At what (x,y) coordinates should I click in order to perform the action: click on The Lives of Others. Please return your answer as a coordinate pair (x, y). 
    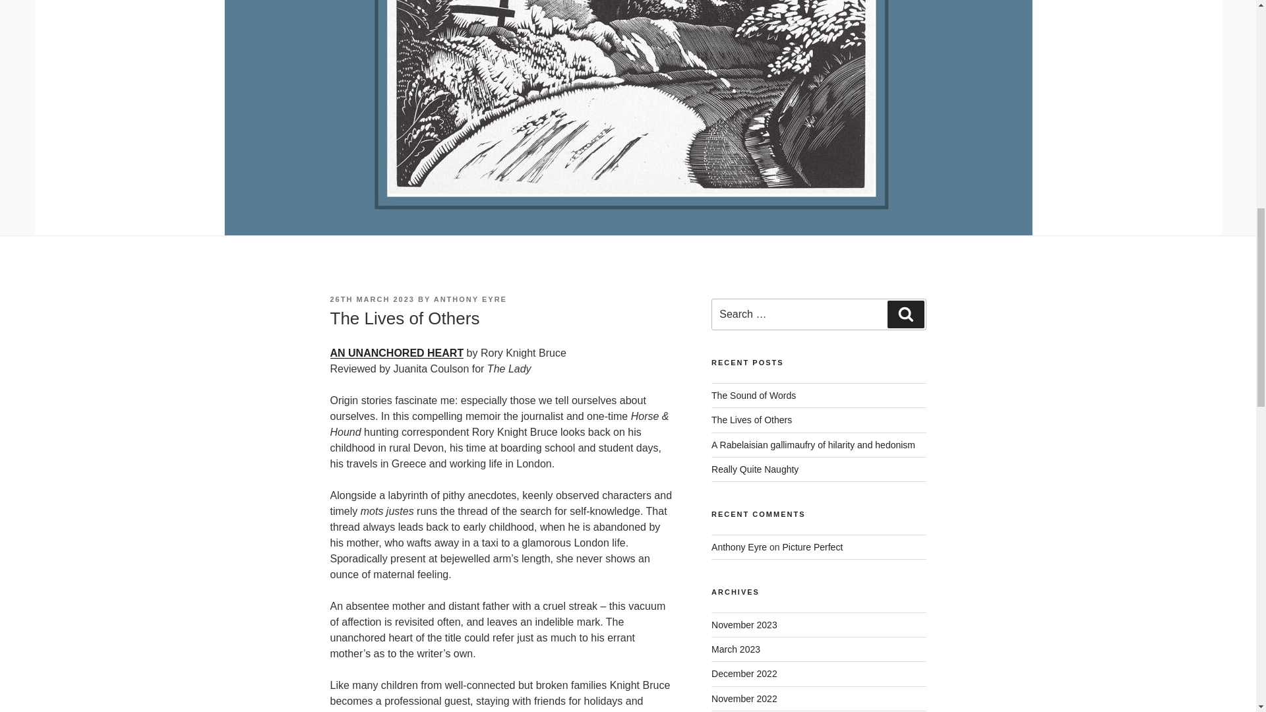
    Looking at the image, I should click on (752, 419).